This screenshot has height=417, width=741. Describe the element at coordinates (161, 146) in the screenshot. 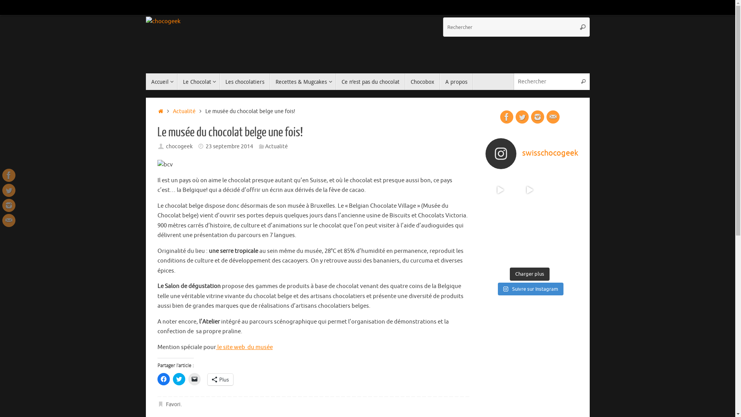

I see `Auteur/autrice ` at that location.